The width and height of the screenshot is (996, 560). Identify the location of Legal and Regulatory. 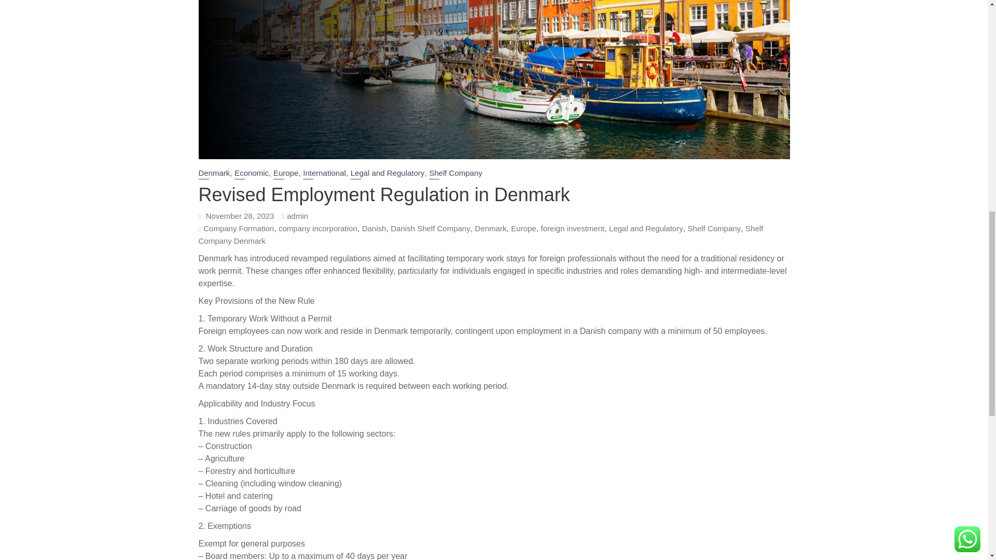
(388, 174).